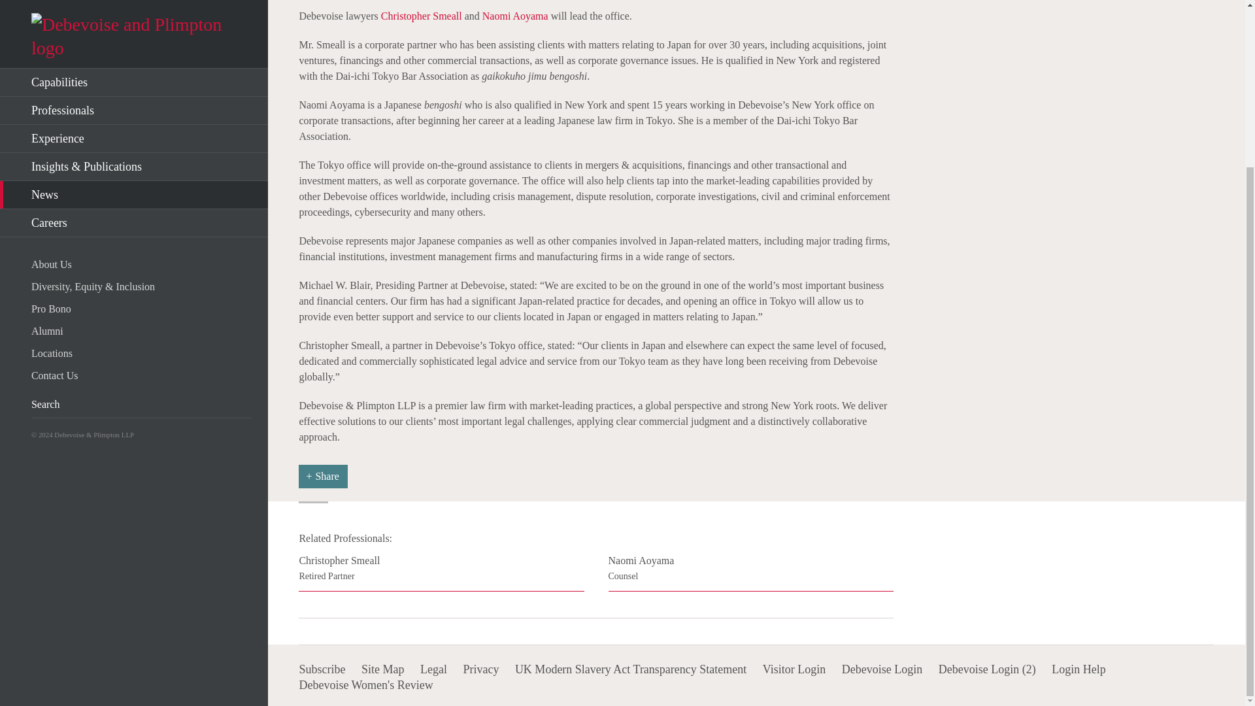  Describe the element at coordinates (515, 16) in the screenshot. I see `Naomi Aoyama` at that location.